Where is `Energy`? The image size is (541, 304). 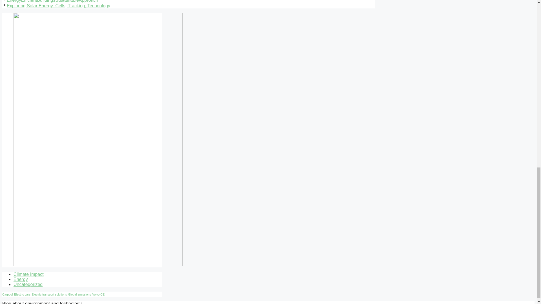
Energy is located at coordinates (21, 279).